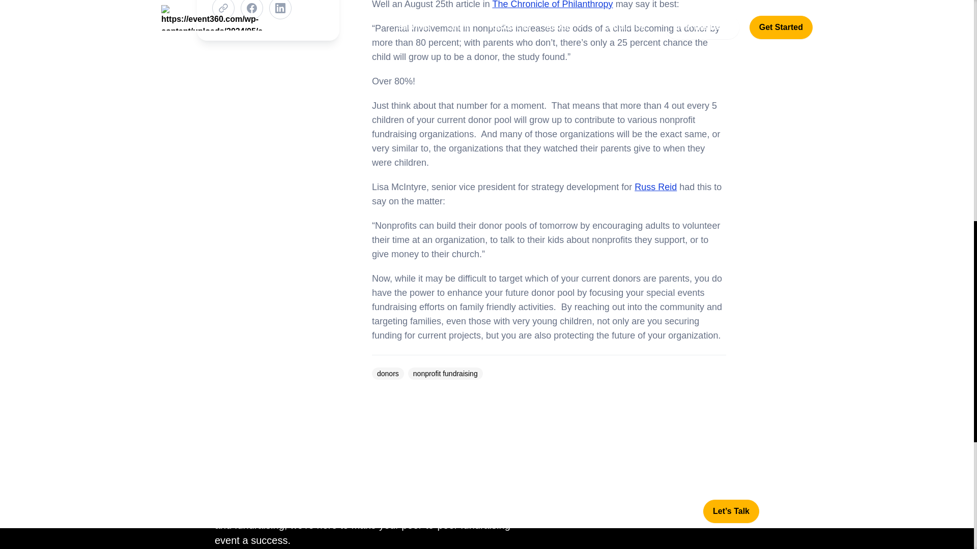  I want to click on nonprofit fundraising, so click(445, 373).